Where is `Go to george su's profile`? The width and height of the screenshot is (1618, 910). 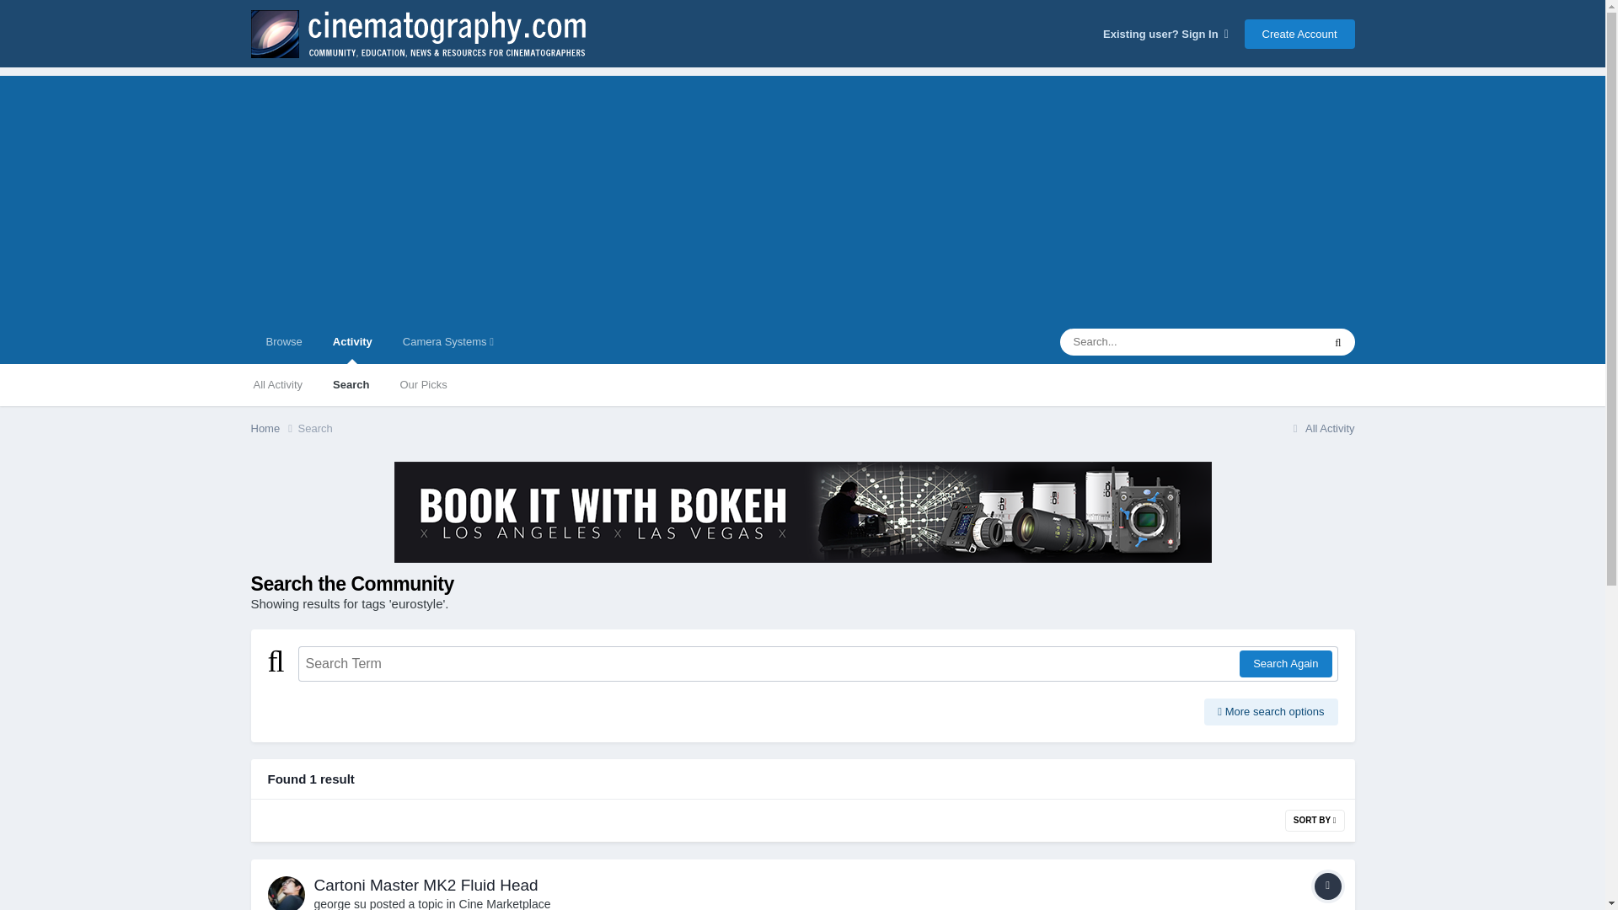
Go to george su's profile is located at coordinates (339, 903).